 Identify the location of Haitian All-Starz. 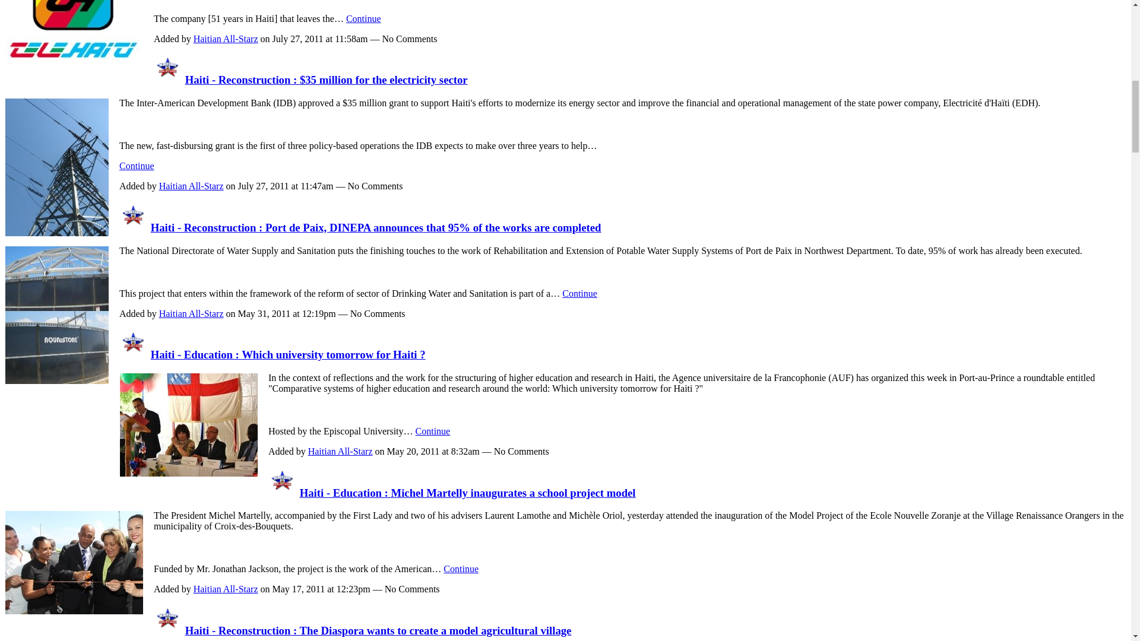
(226, 39).